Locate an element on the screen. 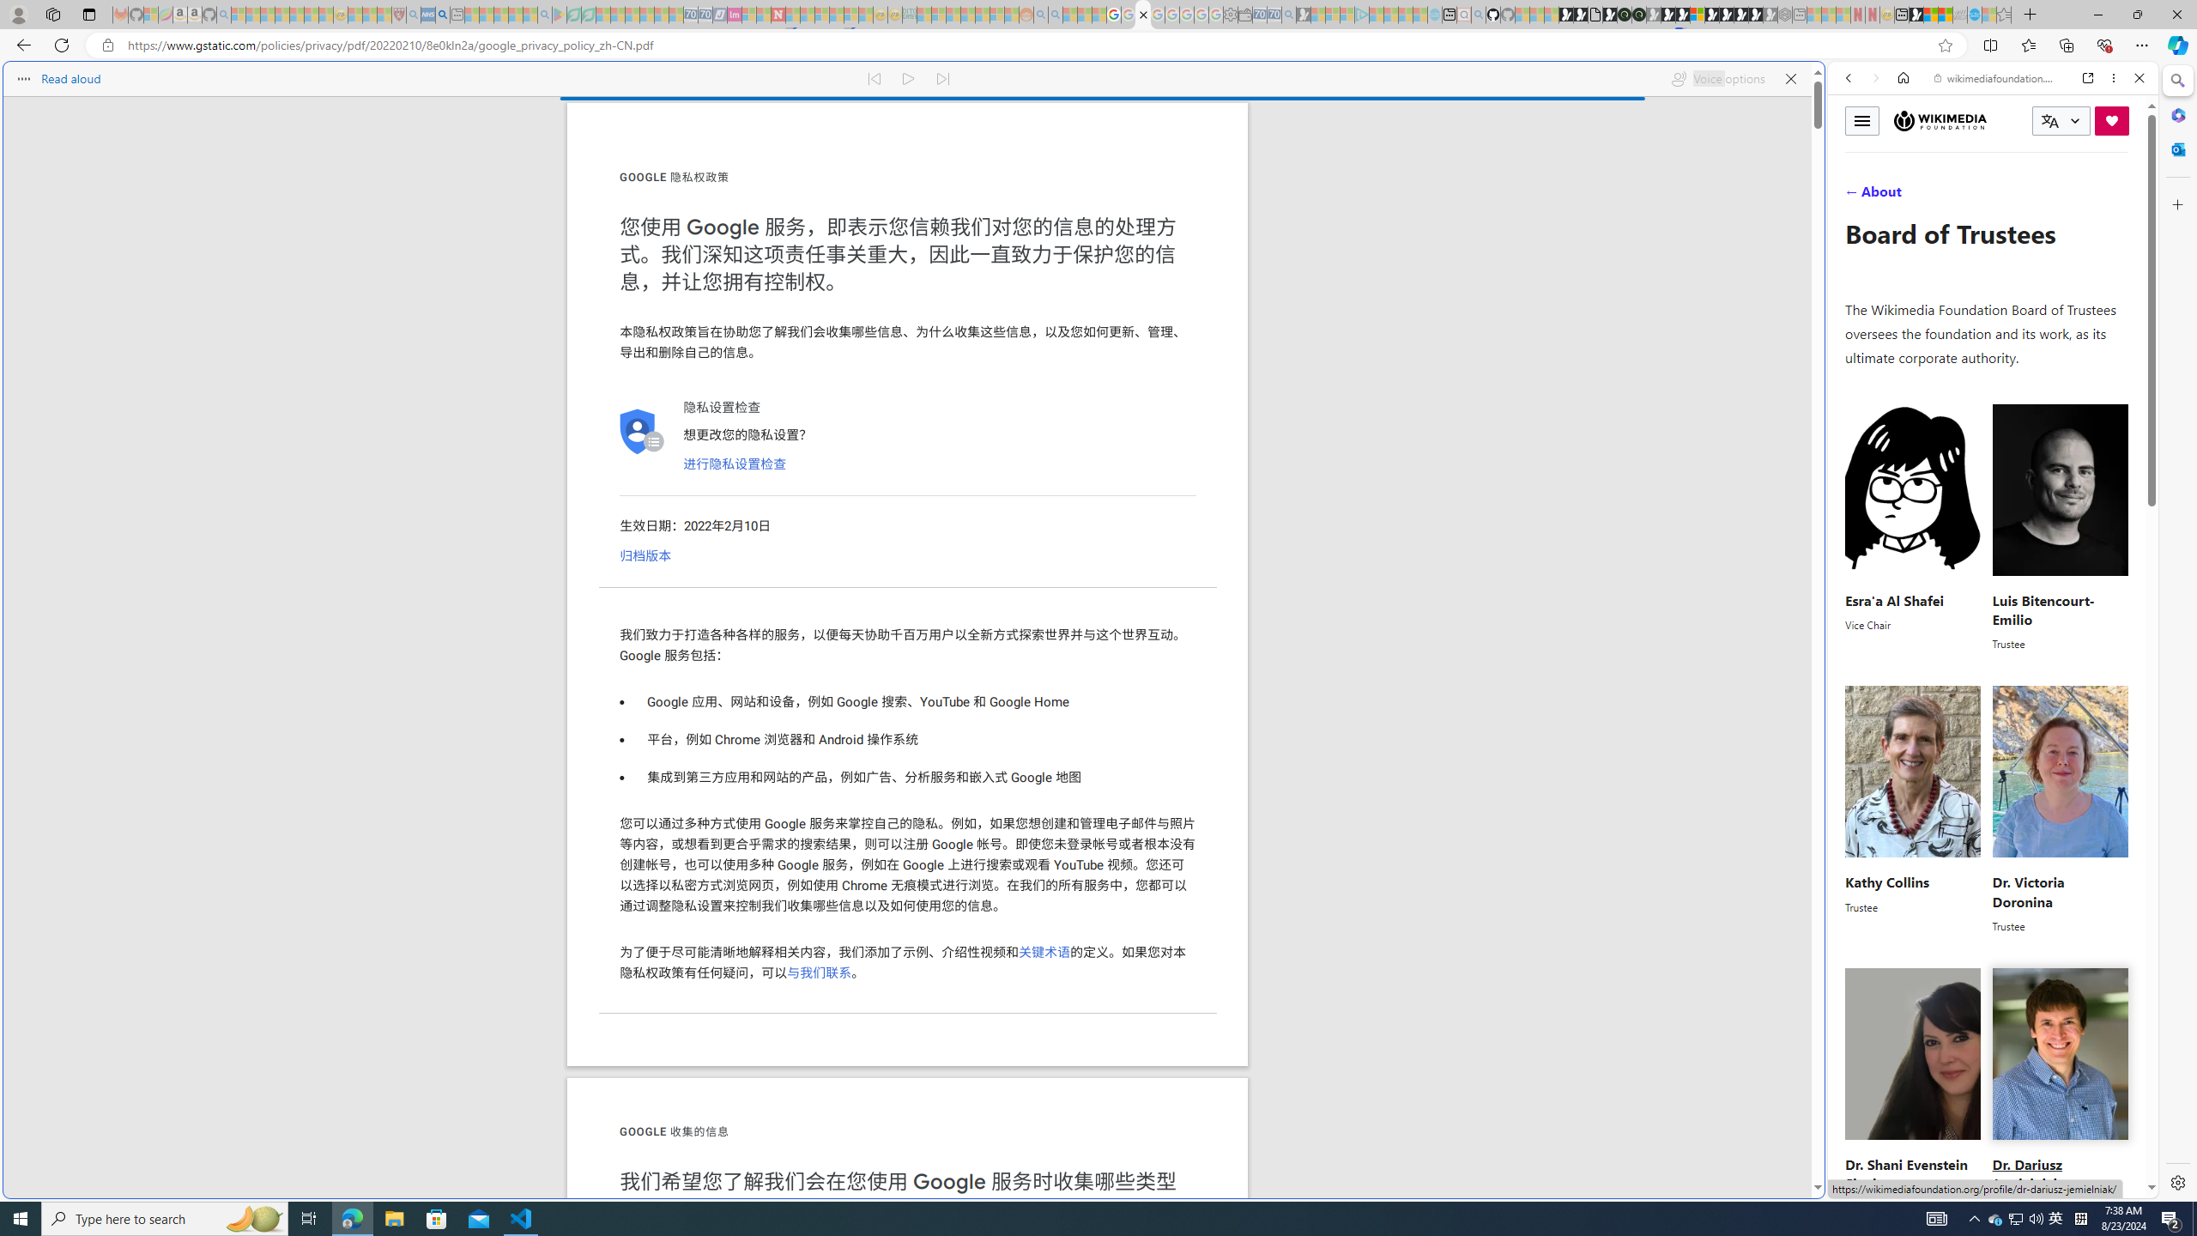  Shani Evenstein is located at coordinates (1914, 1054).